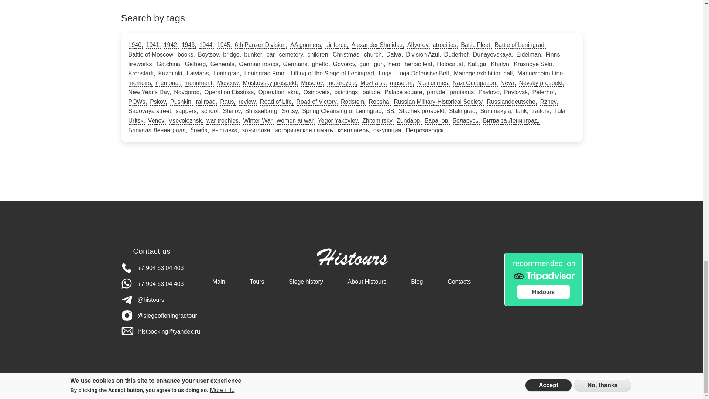 This screenshot has width=709, height=399. I want to click on 1945, so click(224, 45).